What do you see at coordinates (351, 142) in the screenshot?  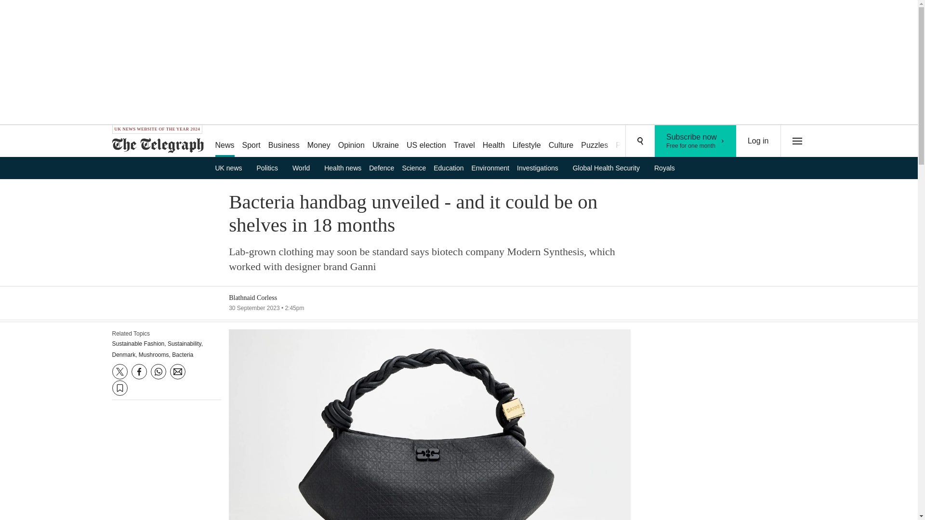 I see `Ukraine` at bounding box center [351, 142].